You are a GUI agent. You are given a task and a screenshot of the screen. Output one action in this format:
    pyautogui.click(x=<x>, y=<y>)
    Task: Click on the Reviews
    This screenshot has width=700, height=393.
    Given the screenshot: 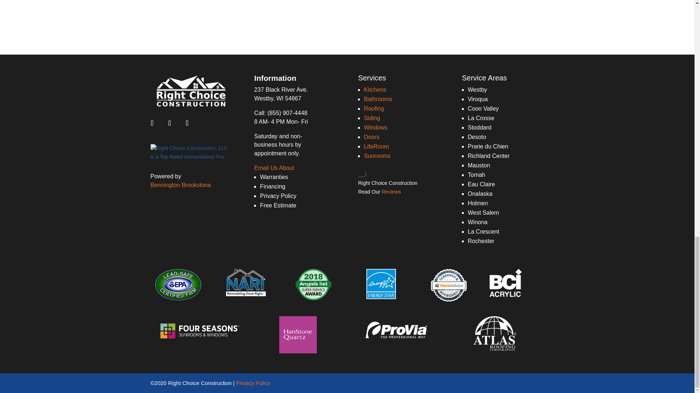 What is the action you would take?
    pyautogui.click(x=391, y=191)
    